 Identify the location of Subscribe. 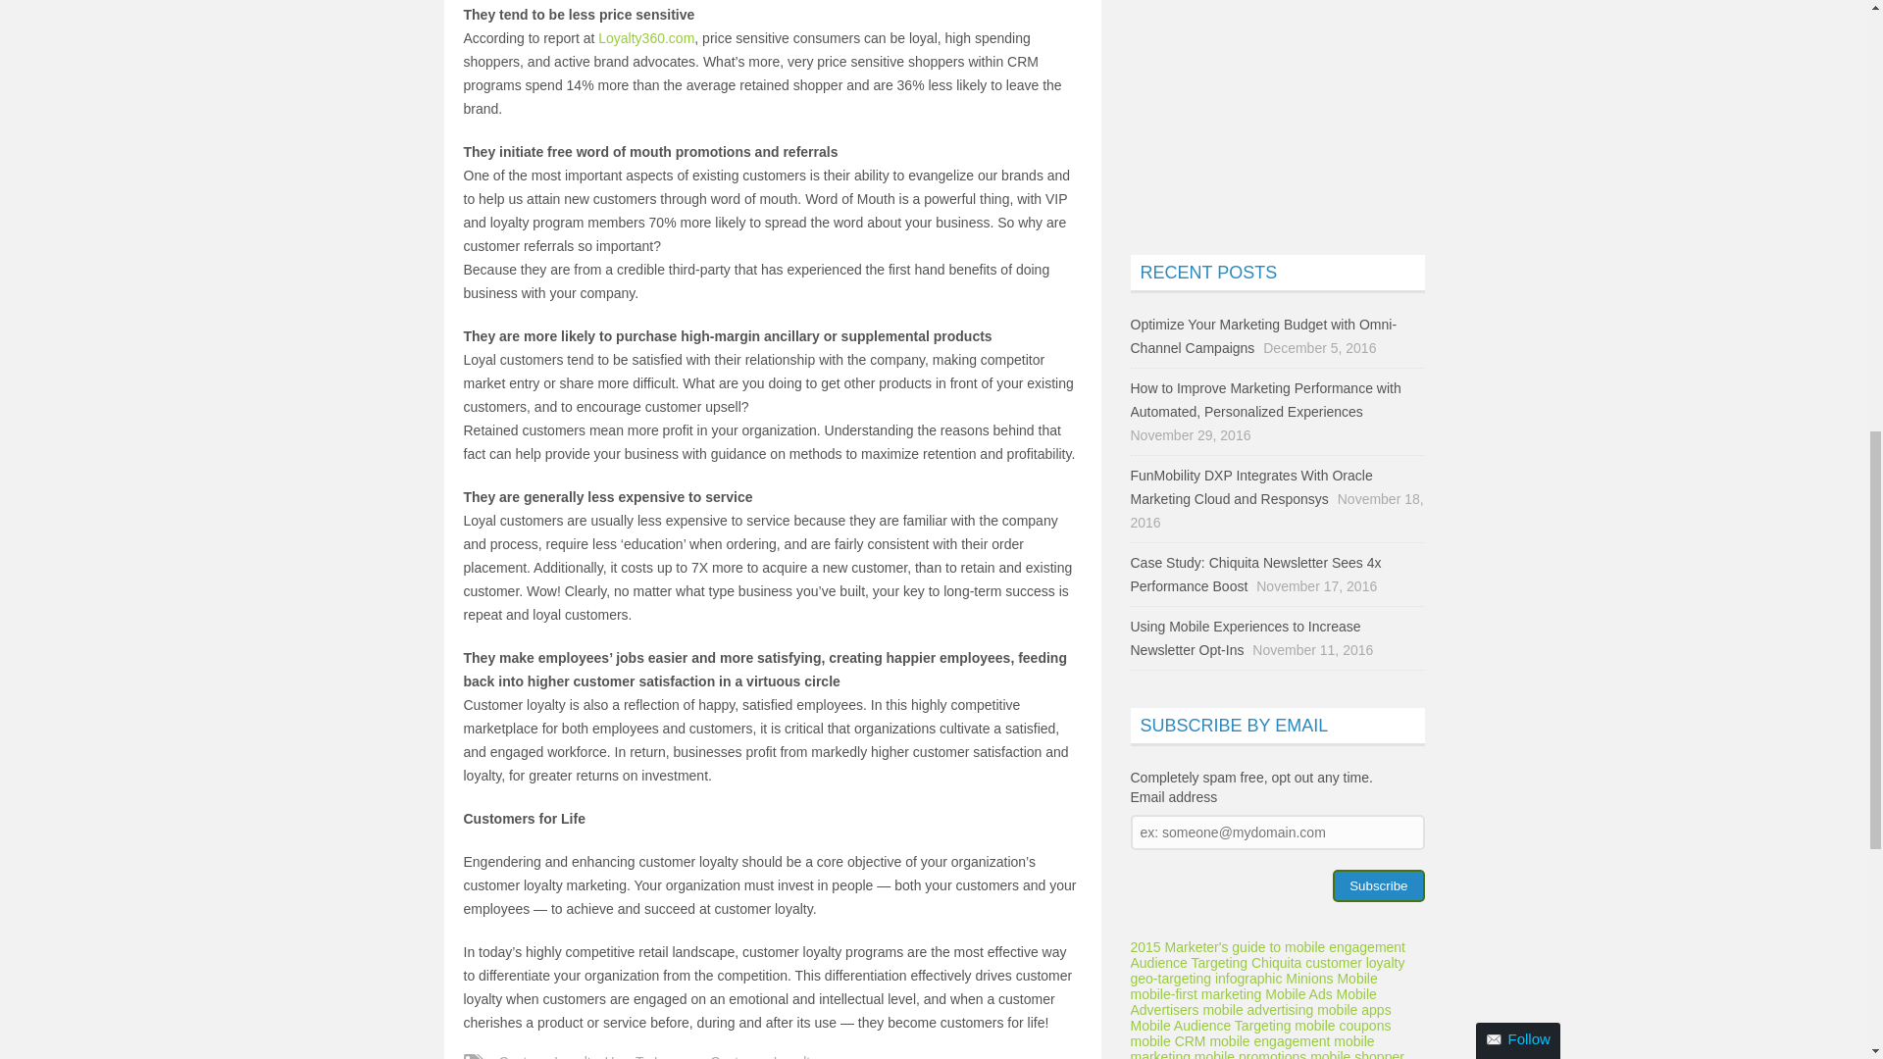
(1378, 885).